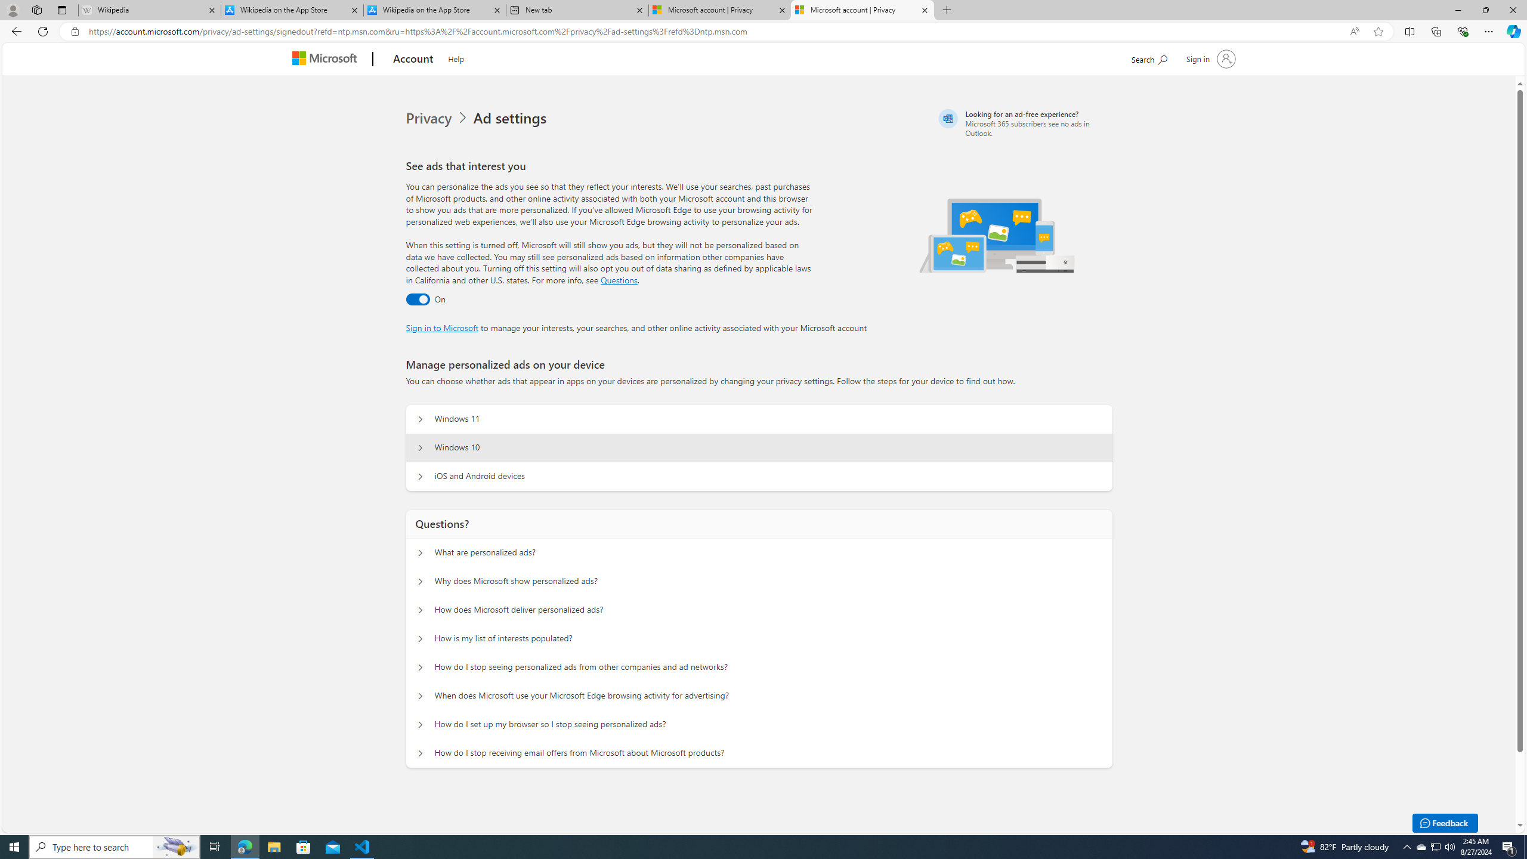 The image size is (1527, 859). What do you see at coordinates (456, 57) in the screenshot?
I see `Help` at bounding box center [456, 57].